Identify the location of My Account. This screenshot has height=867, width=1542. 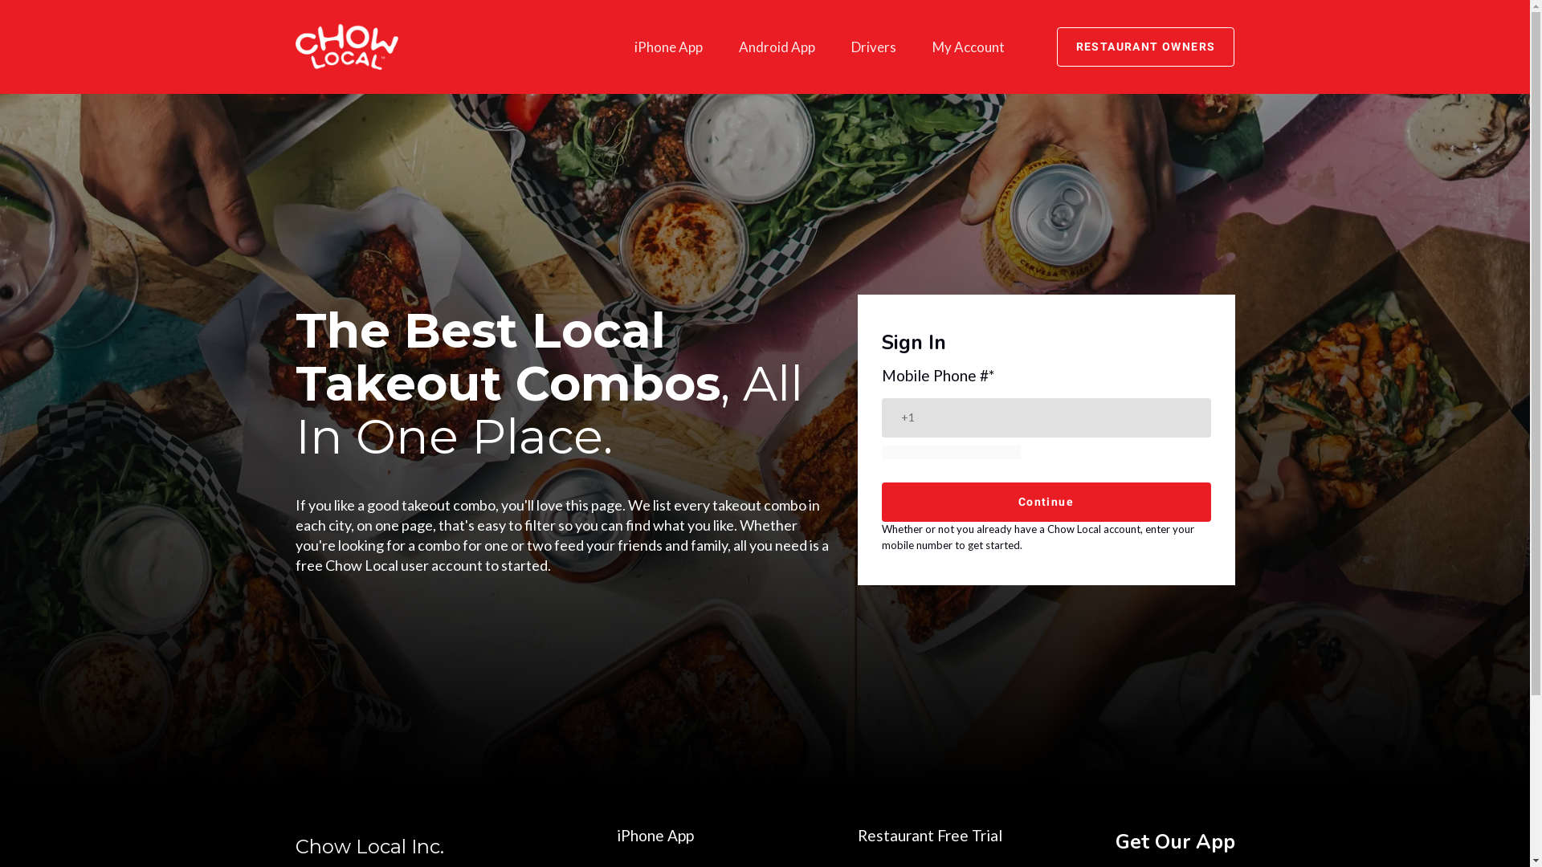
(969, 47).